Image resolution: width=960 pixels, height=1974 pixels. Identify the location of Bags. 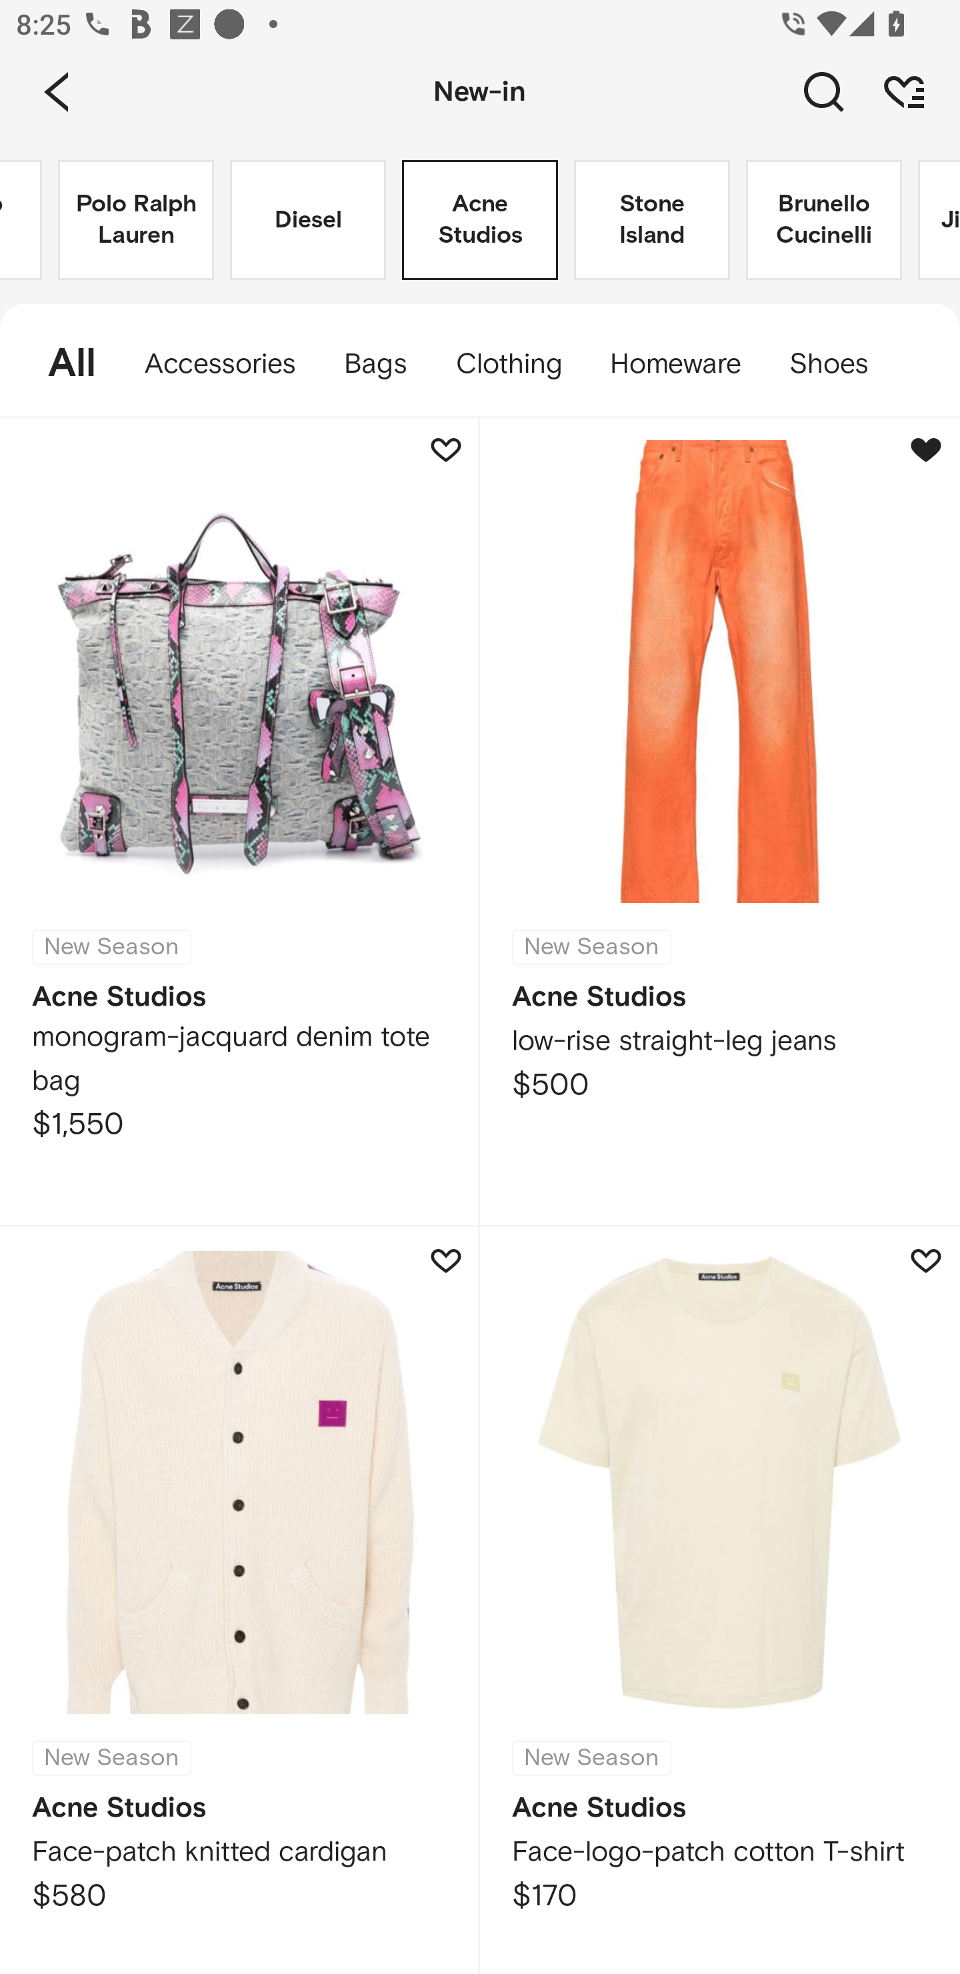
(375, 364).